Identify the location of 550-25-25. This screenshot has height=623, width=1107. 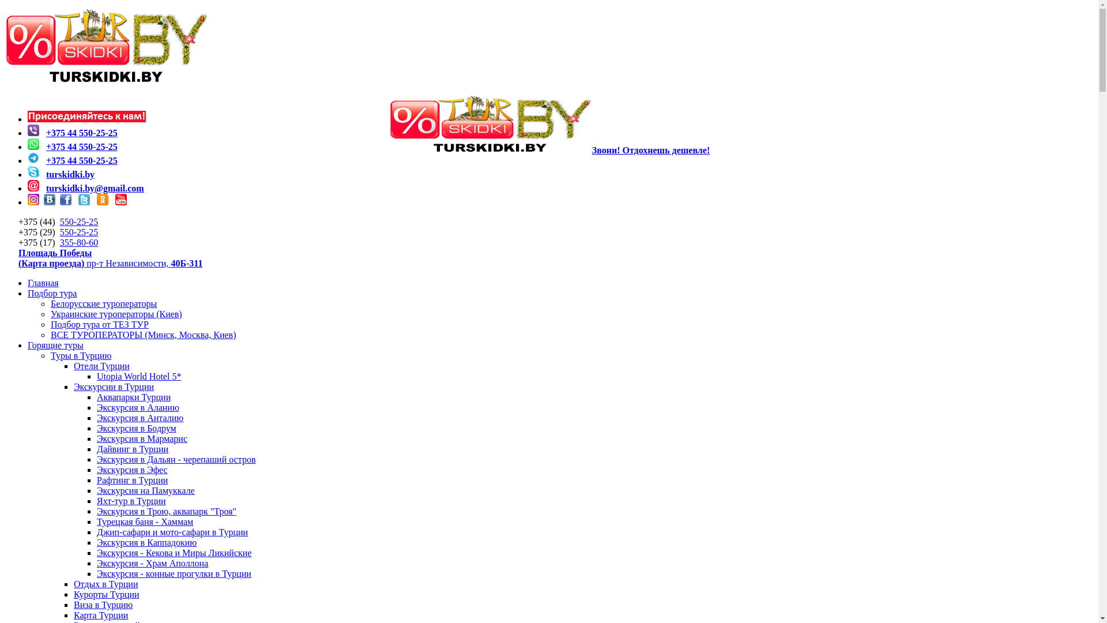
(80, 222).